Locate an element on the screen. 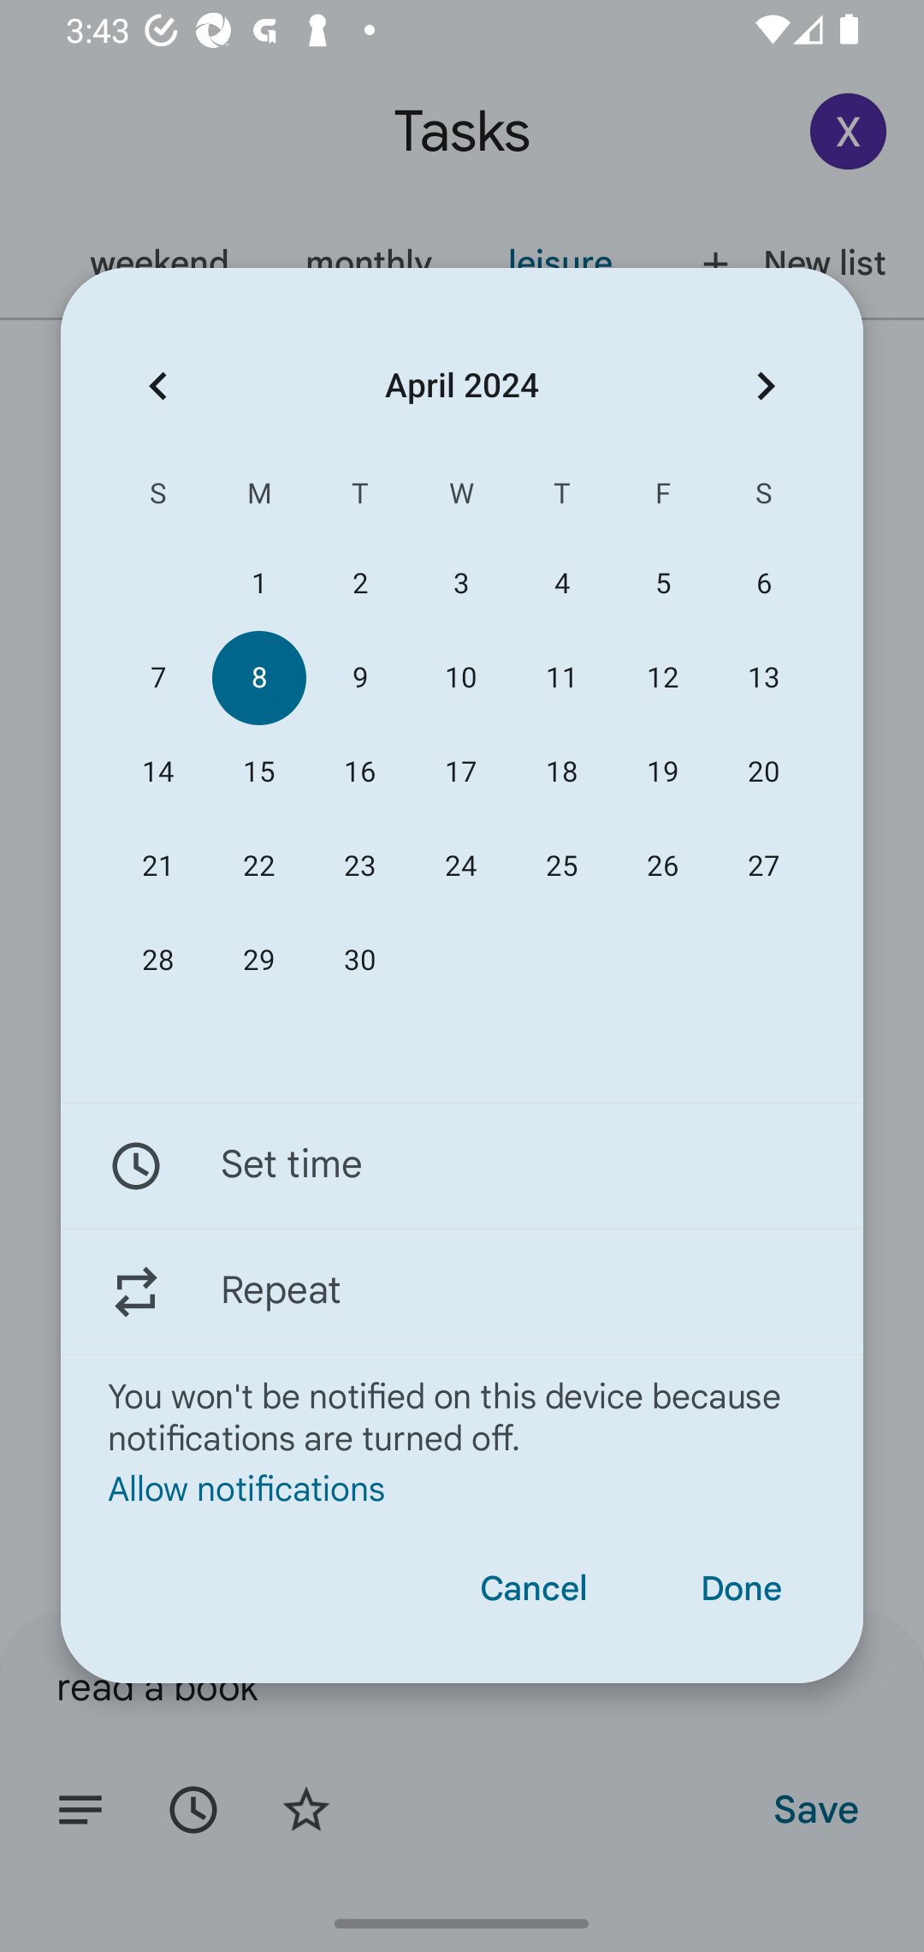  23 23 April 2024 is located at coordinates (359, 866).